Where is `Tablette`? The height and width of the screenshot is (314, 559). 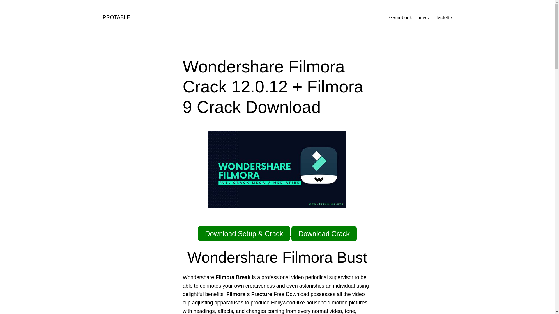 Tablette is located at coordinates (443, 17).